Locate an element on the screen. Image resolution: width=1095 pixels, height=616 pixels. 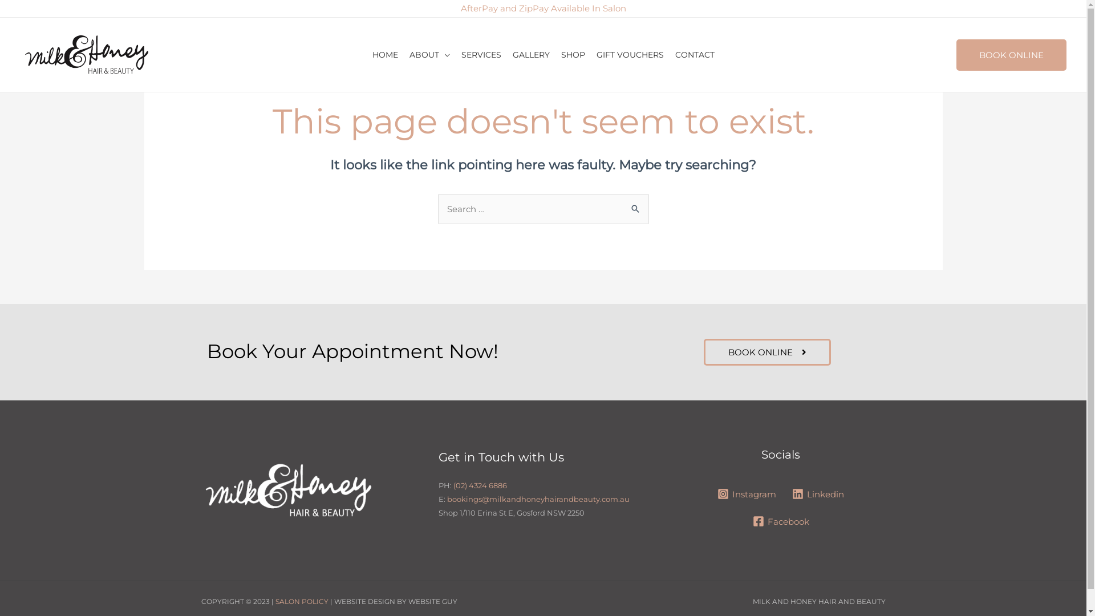
Instagram is located at coordinates (747, 494).